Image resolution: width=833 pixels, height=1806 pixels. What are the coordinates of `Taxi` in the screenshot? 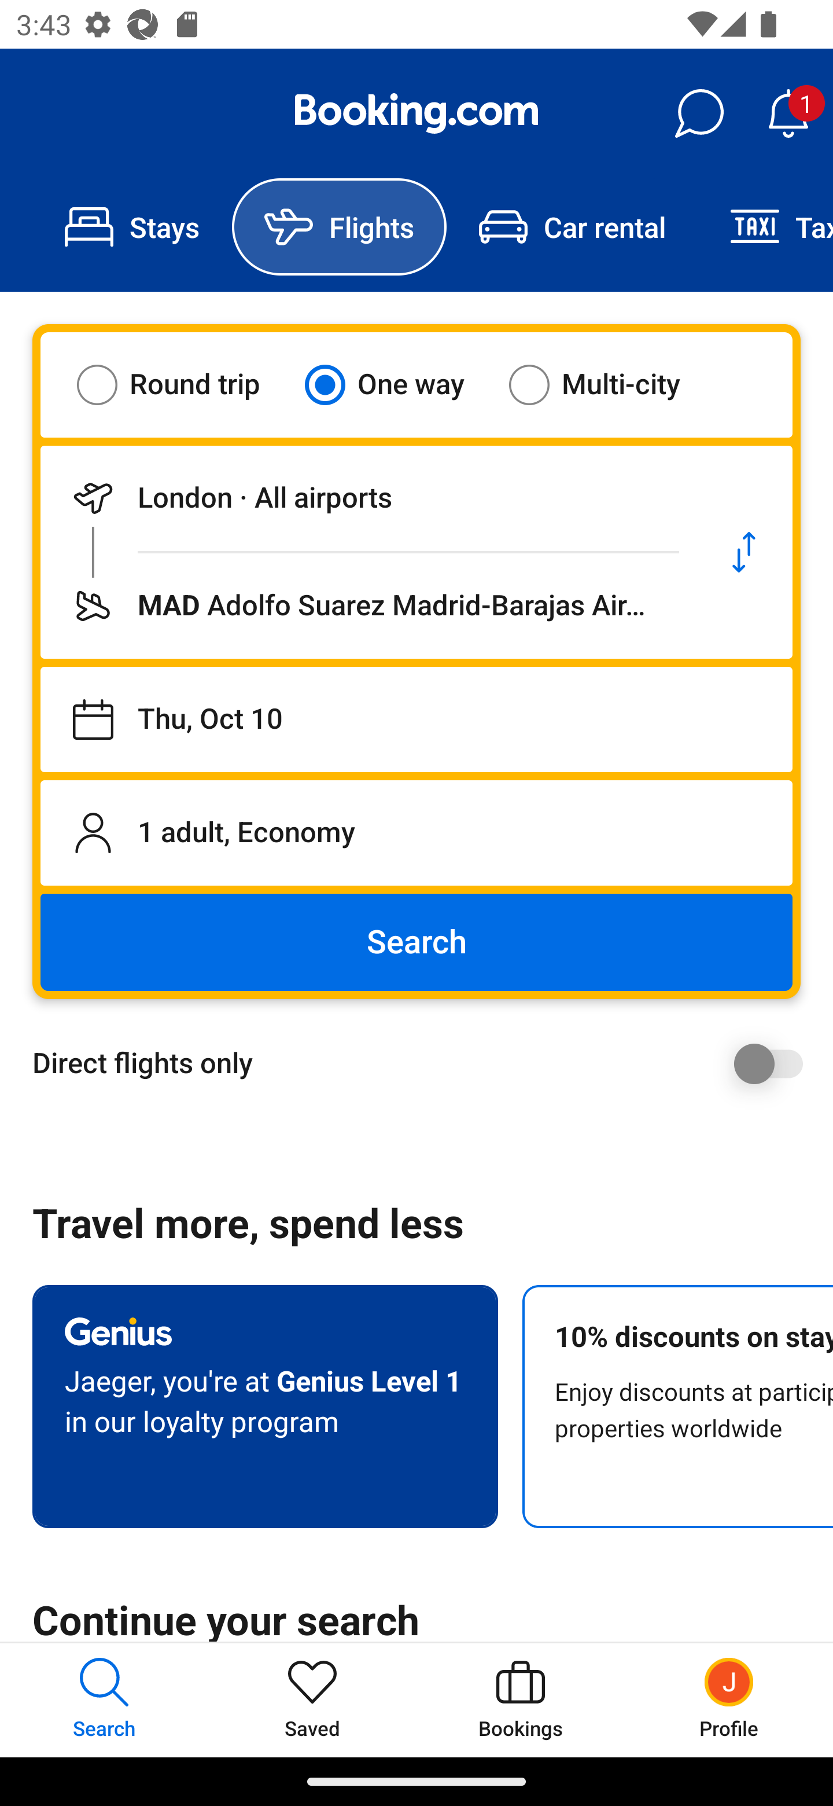 It's located at (765, 227).